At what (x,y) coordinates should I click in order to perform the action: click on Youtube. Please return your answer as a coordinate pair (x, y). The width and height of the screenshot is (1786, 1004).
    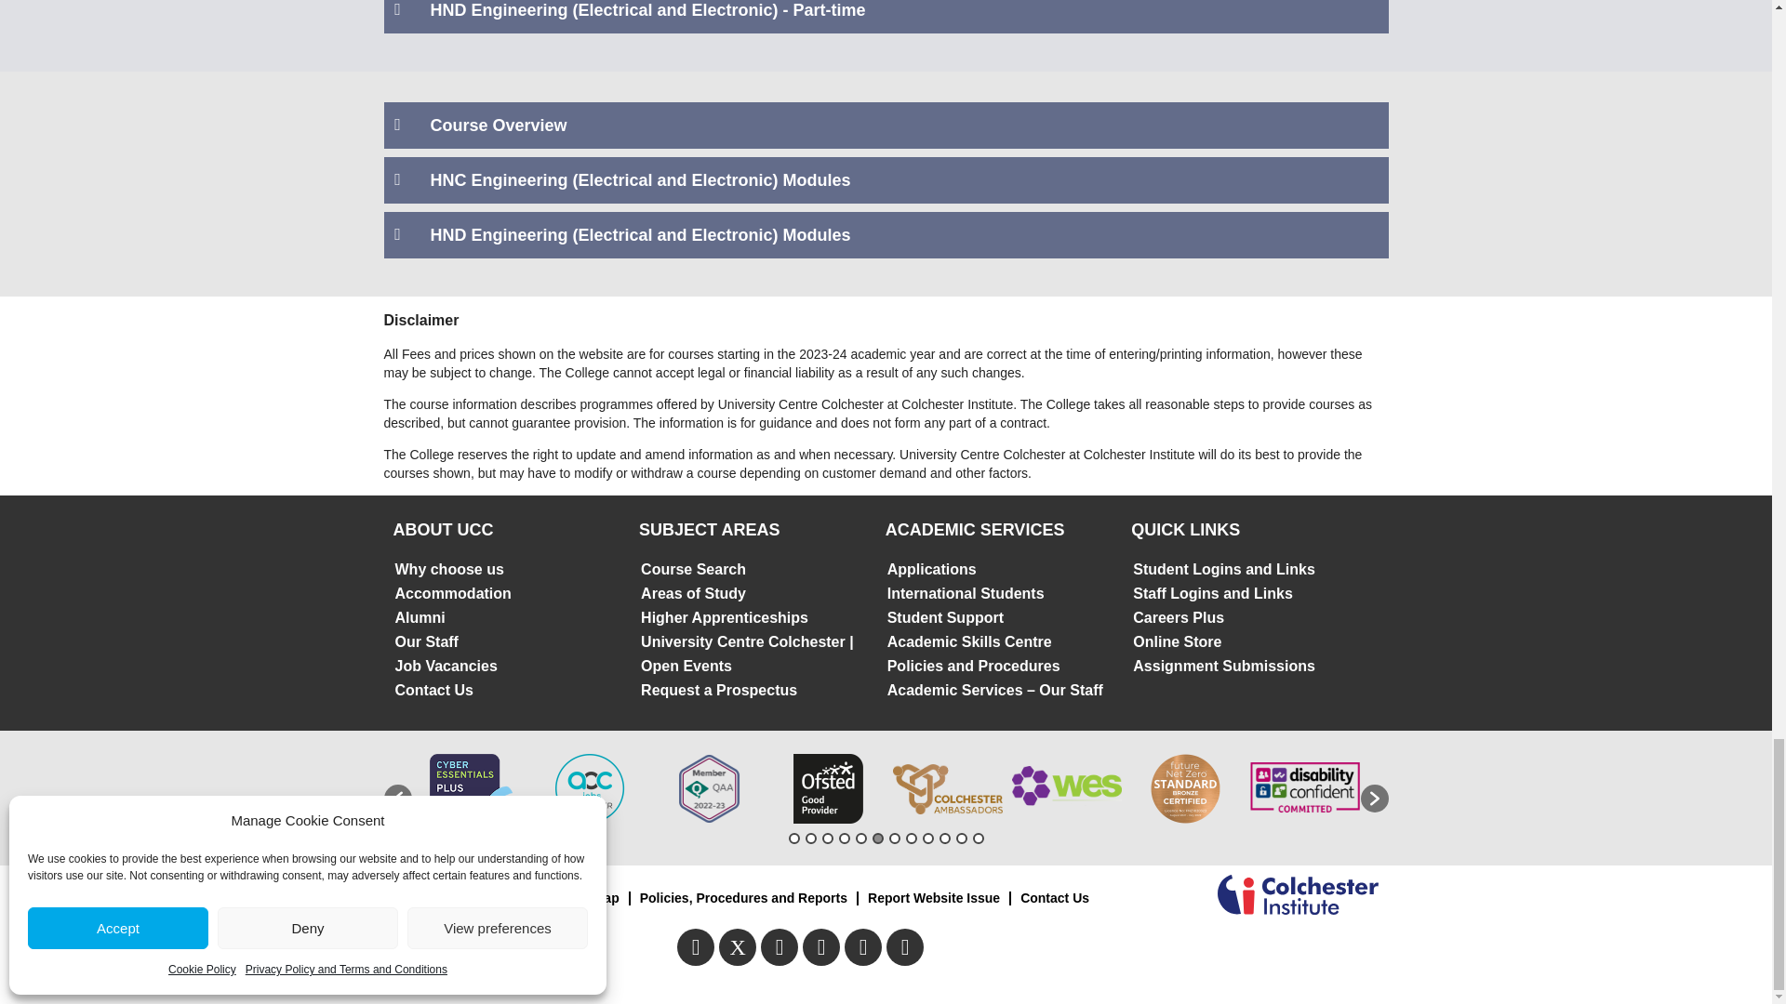
    Looking at the image, I should click on (780, 946).